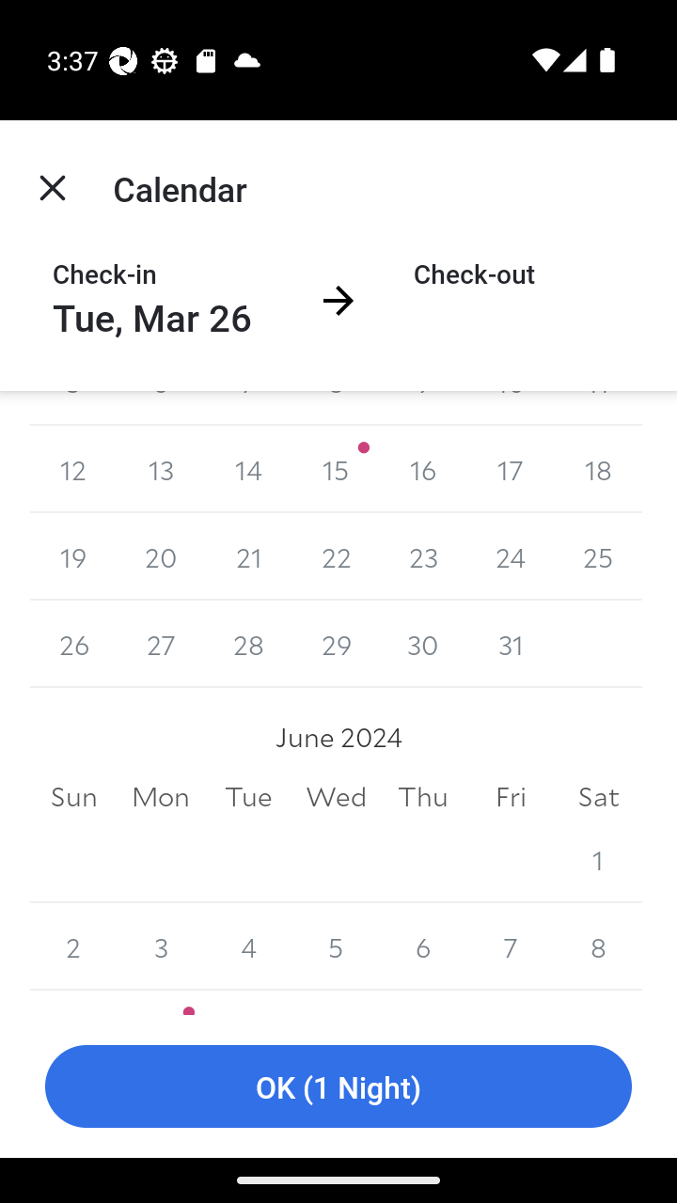 This screenshot has width=677, height=1203. I want to click on 8 8 June 2024, so click(598, 946).